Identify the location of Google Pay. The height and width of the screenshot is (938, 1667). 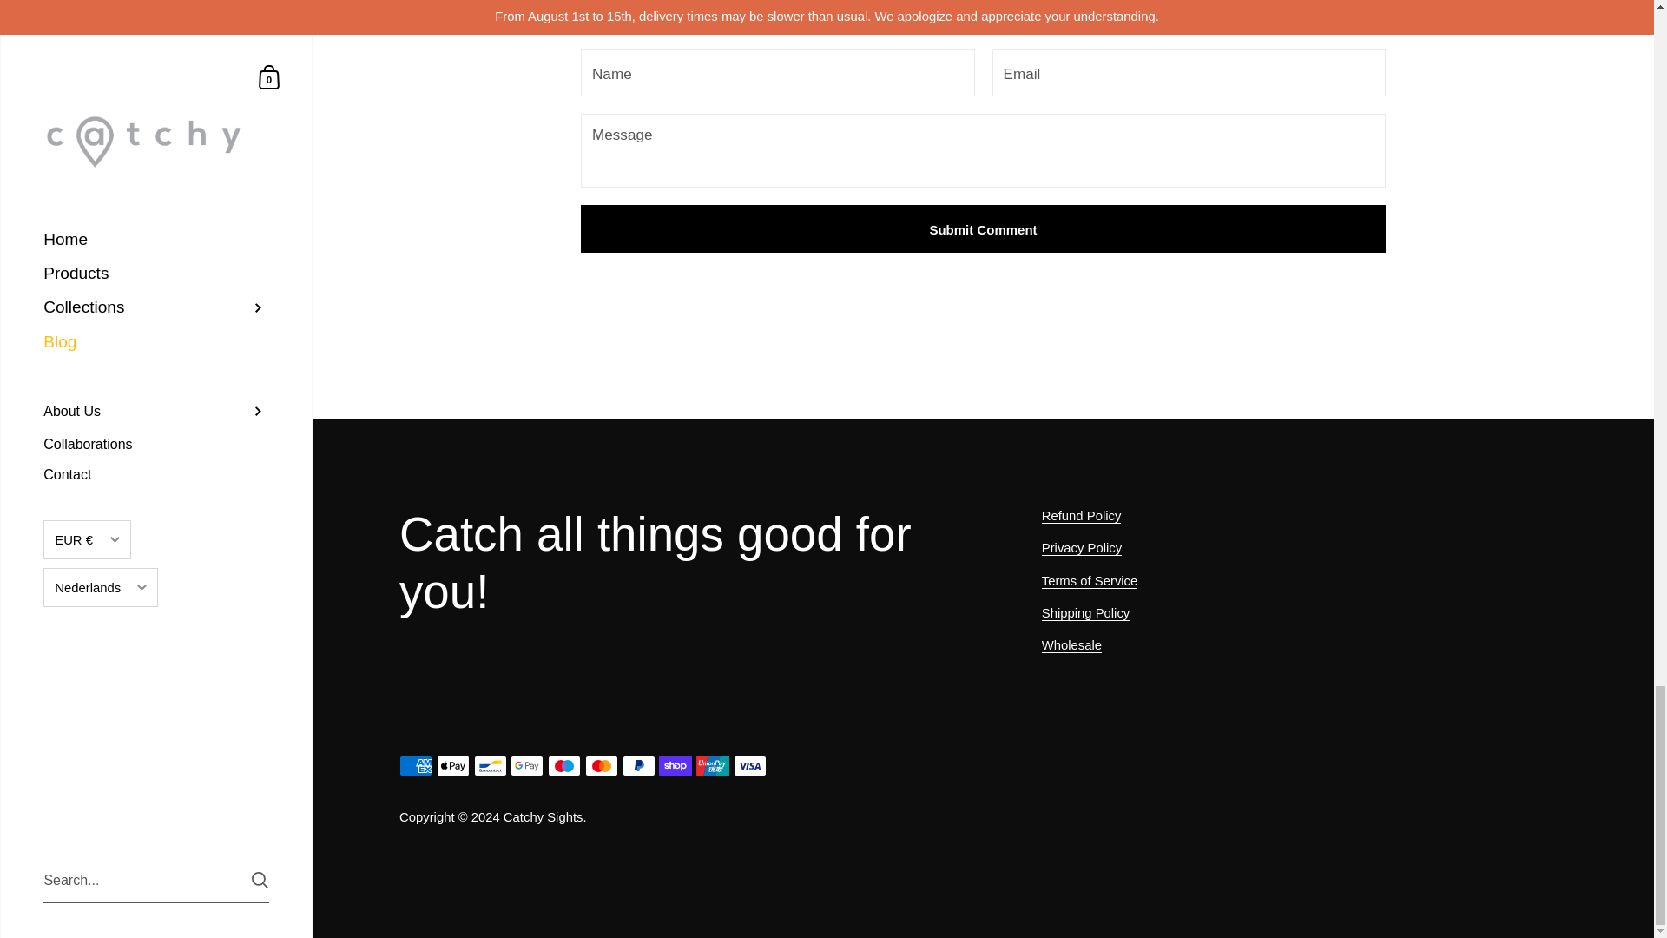
(526, 766).